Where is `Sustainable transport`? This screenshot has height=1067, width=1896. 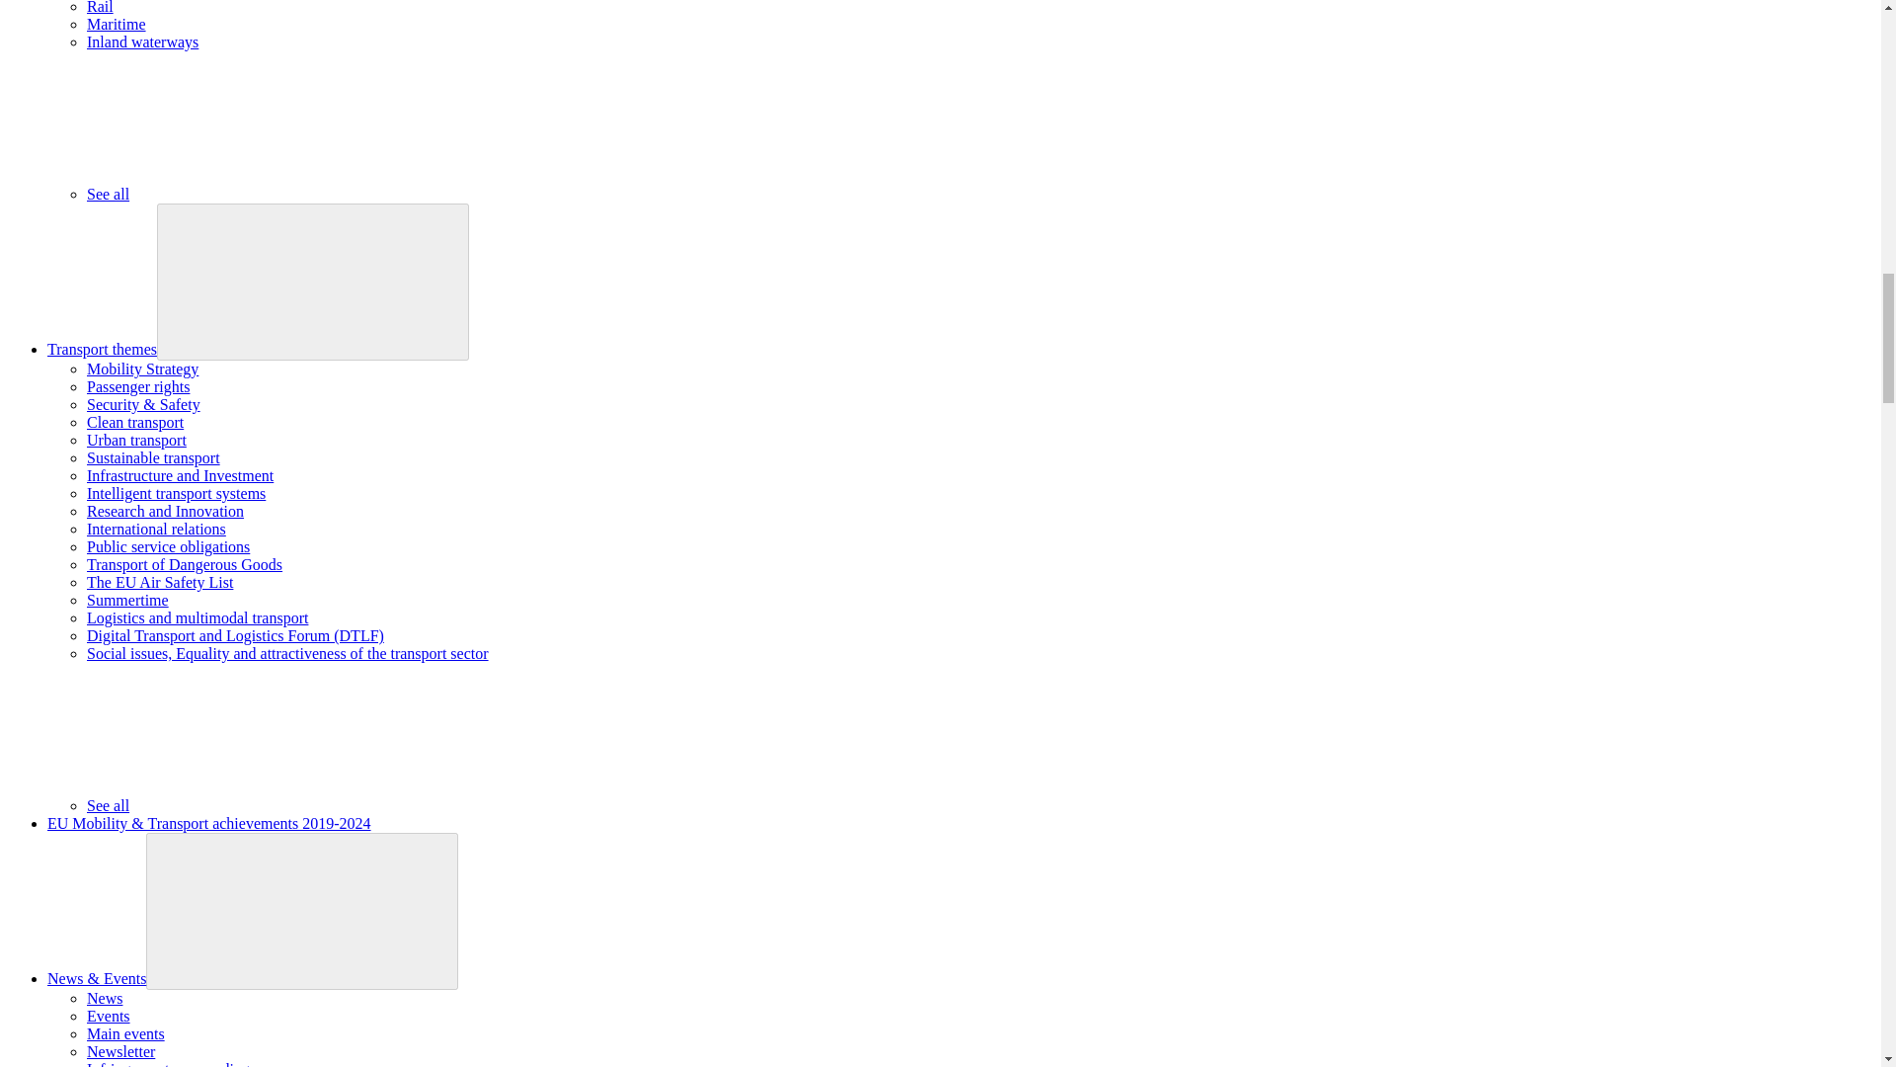
Sustainable transport is located at coordinates (153, 456).